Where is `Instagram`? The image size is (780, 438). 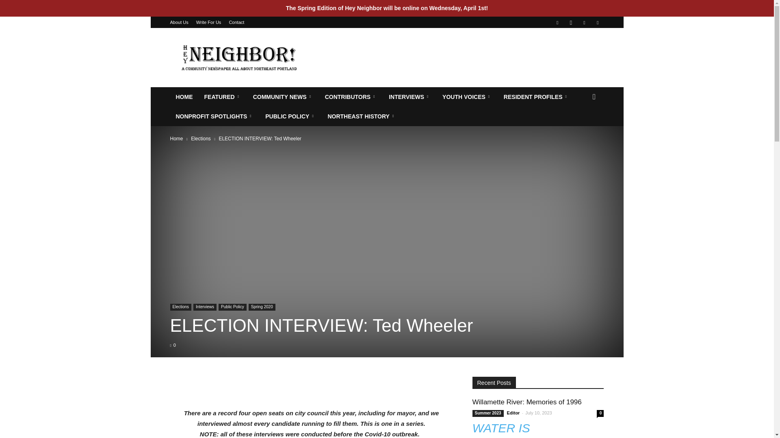
Instagram is located at coordinates (571, 22).